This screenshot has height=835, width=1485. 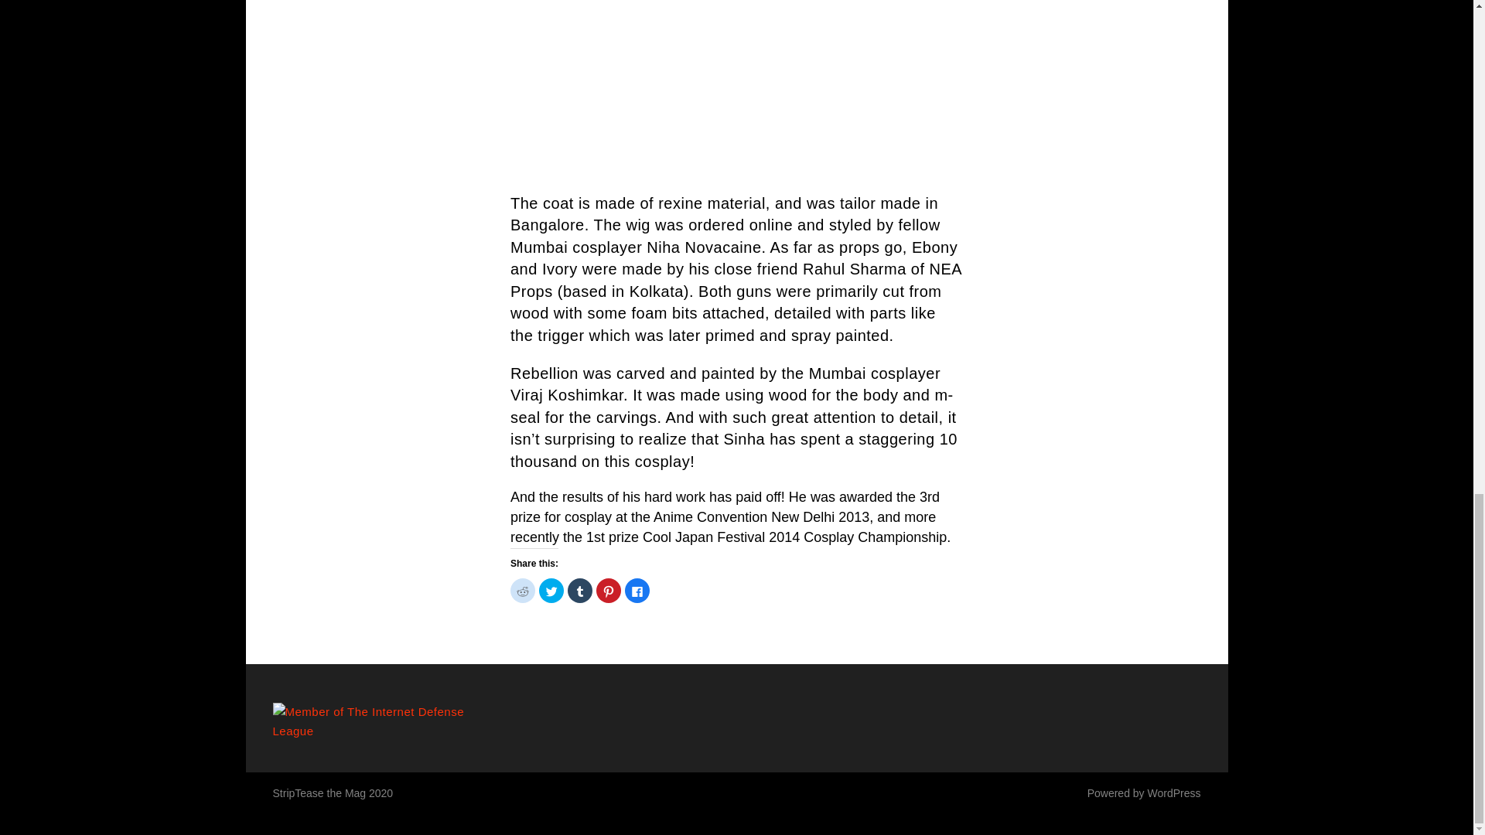 What do you see at coordinates (523, 591) in the screenshot?
I see `Click to share on Reddit` at bounding box center [523, 591].